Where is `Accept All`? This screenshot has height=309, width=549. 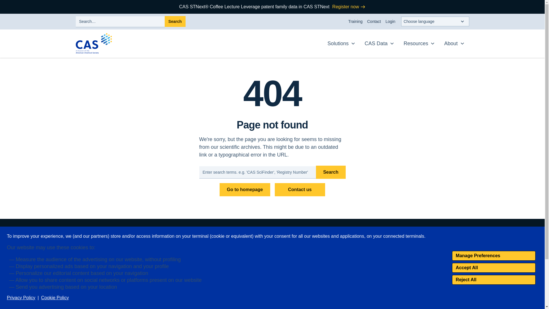 Accept All is located at coordinates (494, 268).